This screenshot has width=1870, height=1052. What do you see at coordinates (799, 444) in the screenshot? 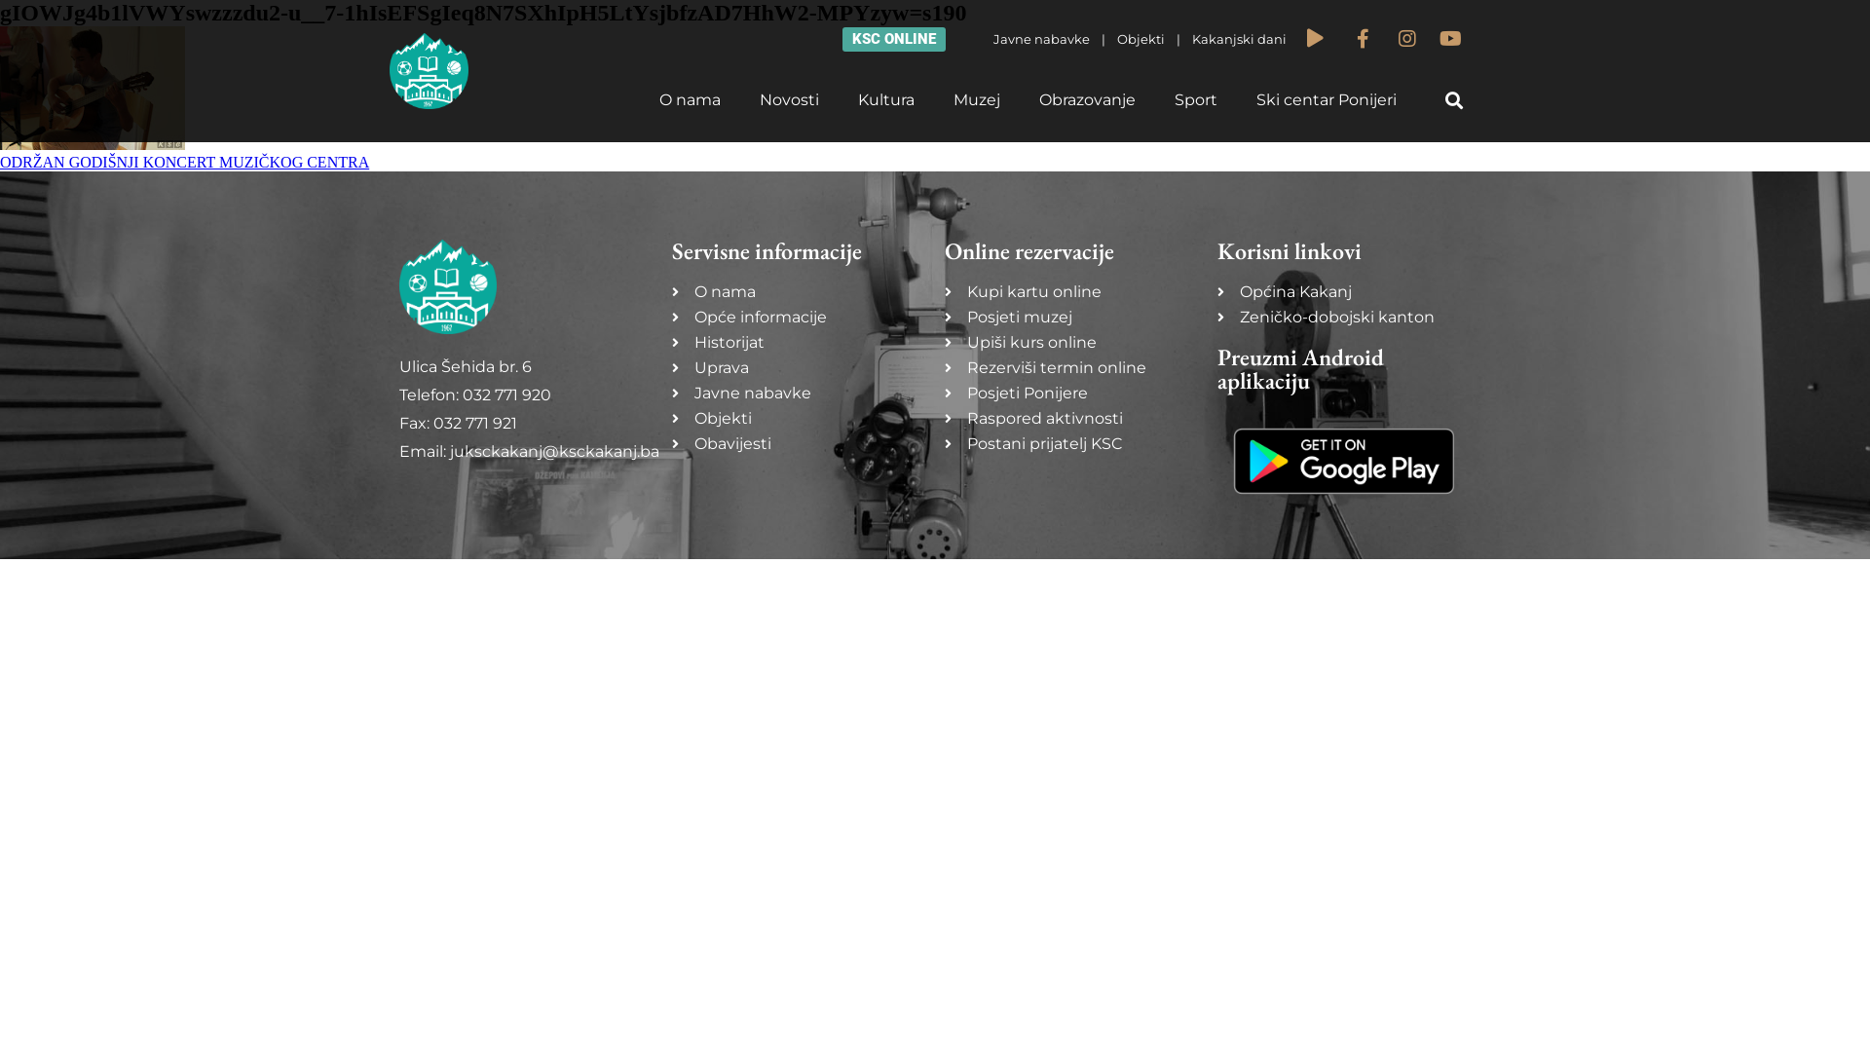
I see `Obavijesti` at bounding box center [799, 444].